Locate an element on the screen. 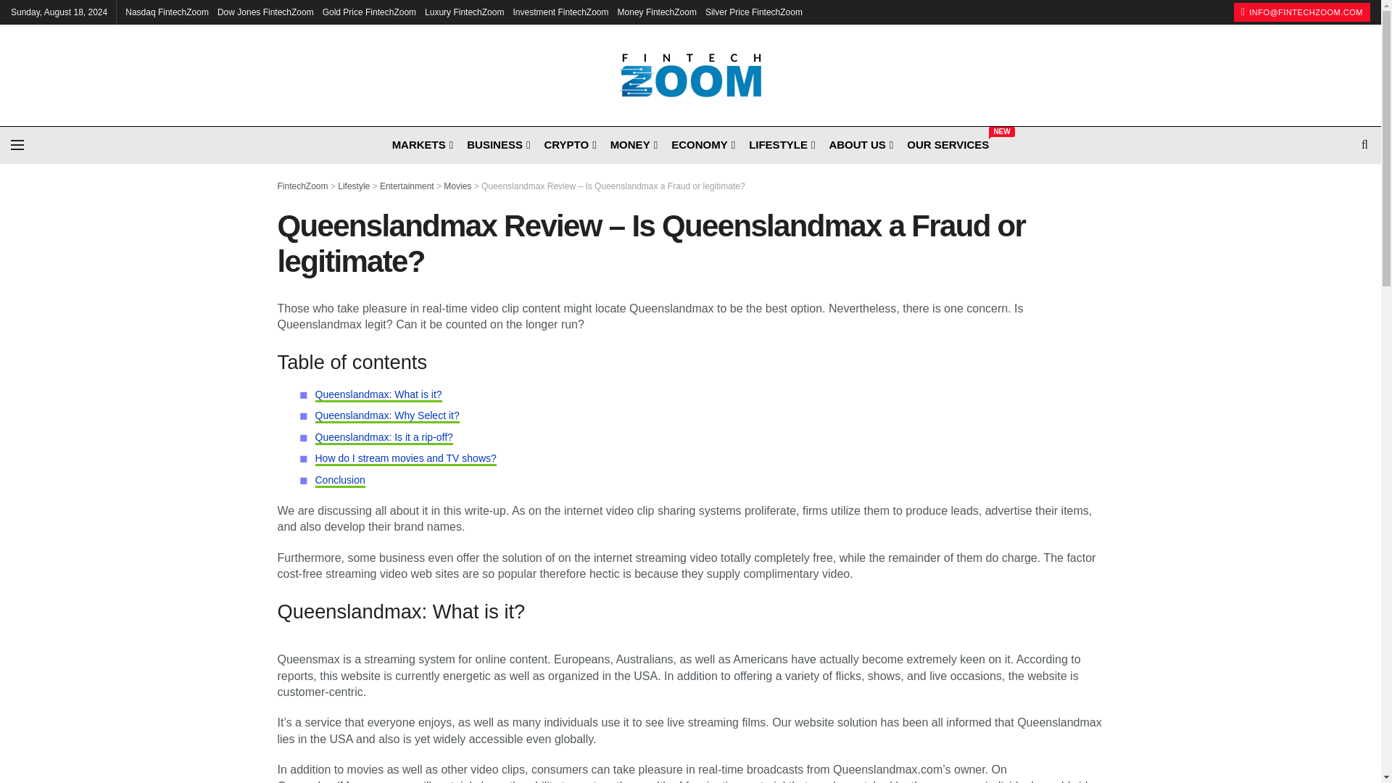 This screenshot has width=1392, height=783. Dow Jones FintechZoom is located at coordinates (265, 12).